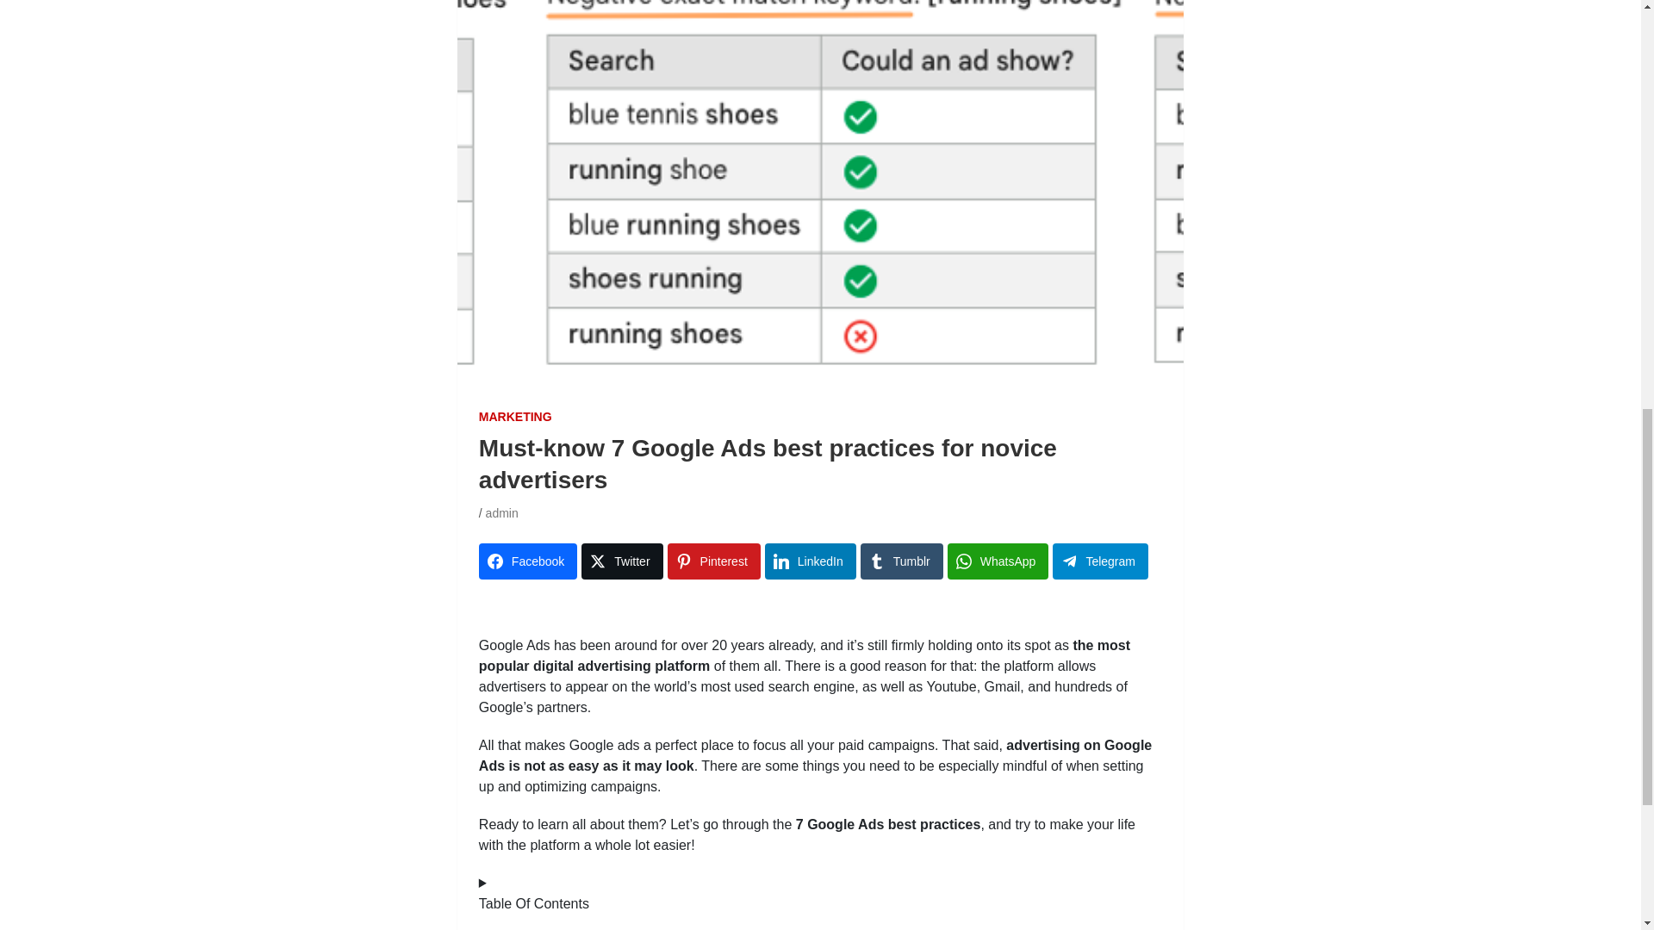 The height and width of the screenshot is (930, 1654). Describe the element at coordinates (901, 561) in the screenshot. I see `Share on Tumblr` at that location.